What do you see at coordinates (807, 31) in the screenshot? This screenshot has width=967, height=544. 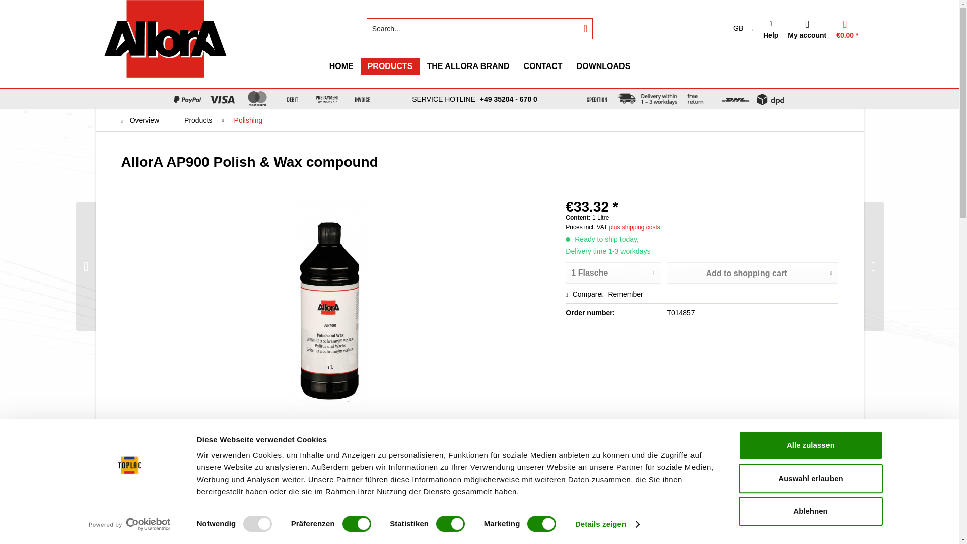 I see `DOWNLOADS` at bounding box center [807, 31].